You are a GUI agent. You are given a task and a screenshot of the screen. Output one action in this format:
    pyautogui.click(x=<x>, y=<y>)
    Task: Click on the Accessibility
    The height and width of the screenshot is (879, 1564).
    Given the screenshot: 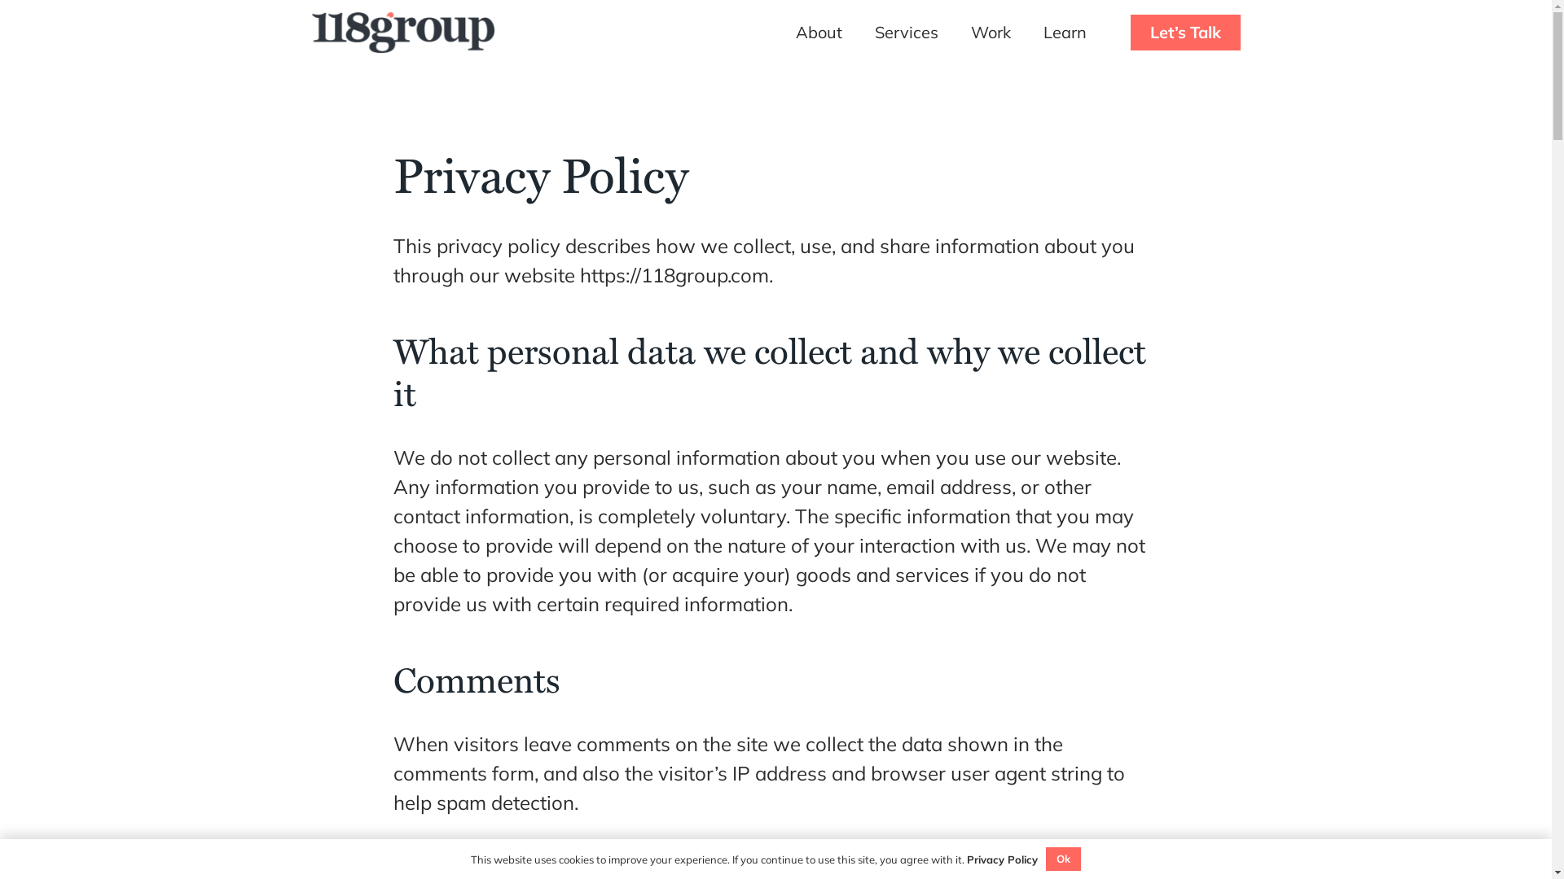 What is the action you would take?
    pyautogui.click(x=759, y=861)
    